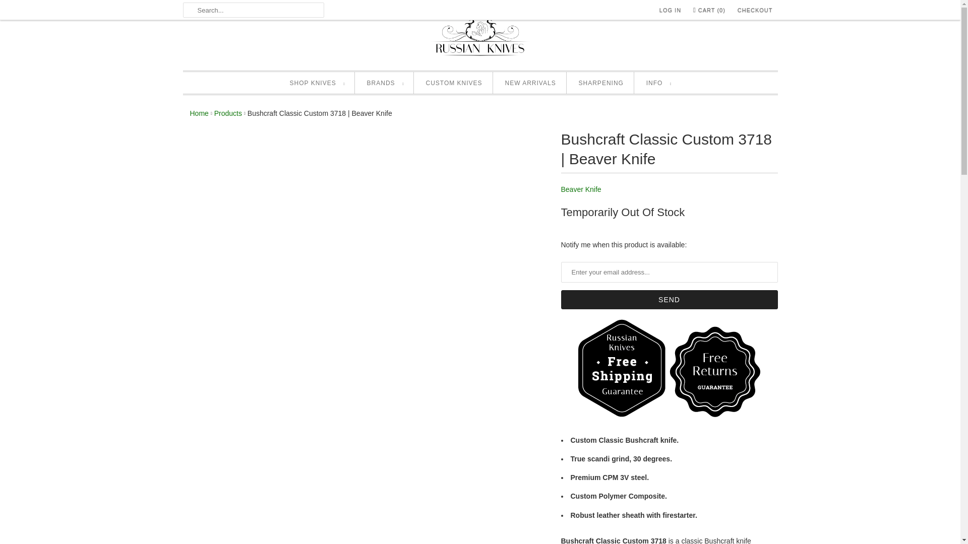  I want to click on Beaver Knife, so click(581, 189).